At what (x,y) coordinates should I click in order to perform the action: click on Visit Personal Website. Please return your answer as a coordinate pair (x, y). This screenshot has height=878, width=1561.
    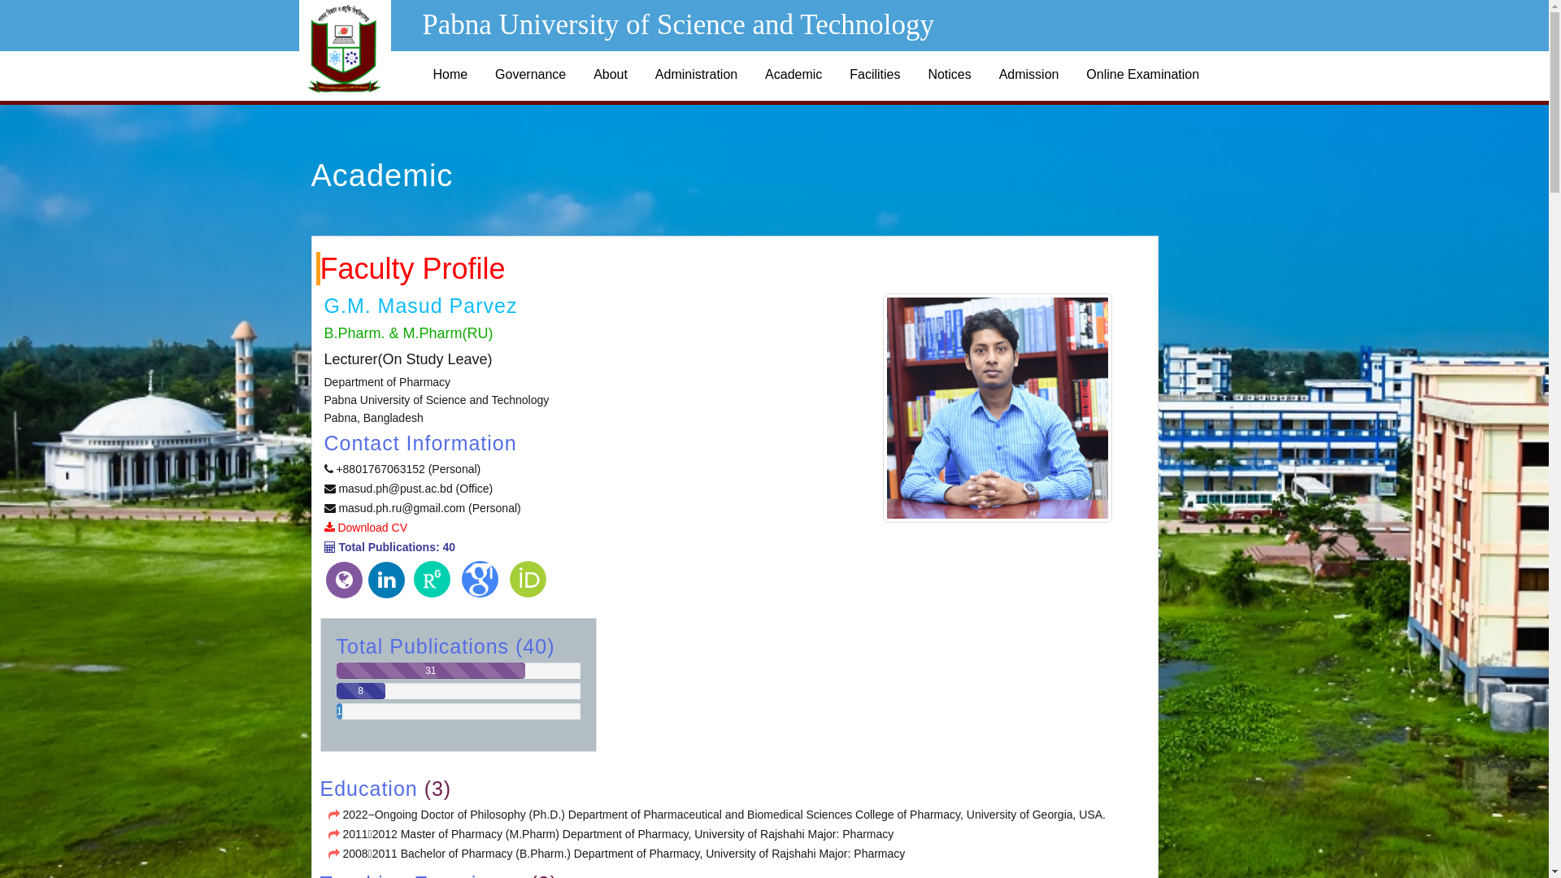
    Looking at the image, I should click on (343, 580).